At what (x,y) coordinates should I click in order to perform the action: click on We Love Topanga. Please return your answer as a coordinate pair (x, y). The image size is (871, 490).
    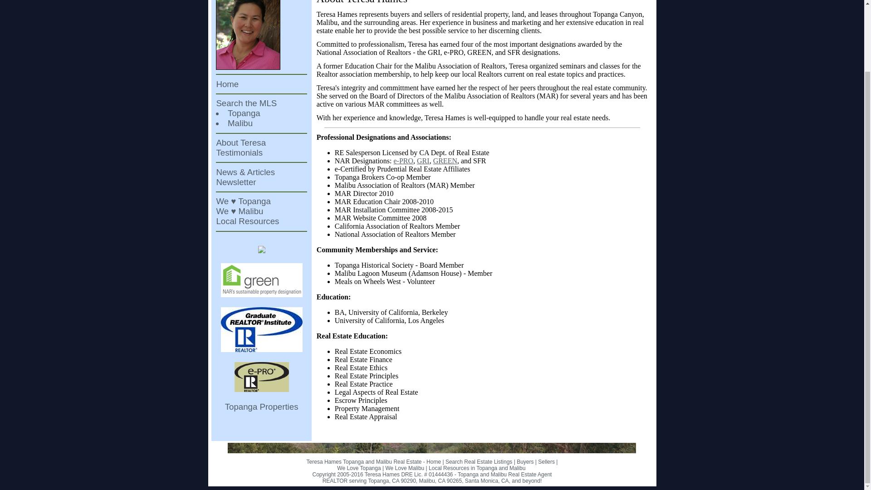
    Looking at the image, I should click on (359, 468).